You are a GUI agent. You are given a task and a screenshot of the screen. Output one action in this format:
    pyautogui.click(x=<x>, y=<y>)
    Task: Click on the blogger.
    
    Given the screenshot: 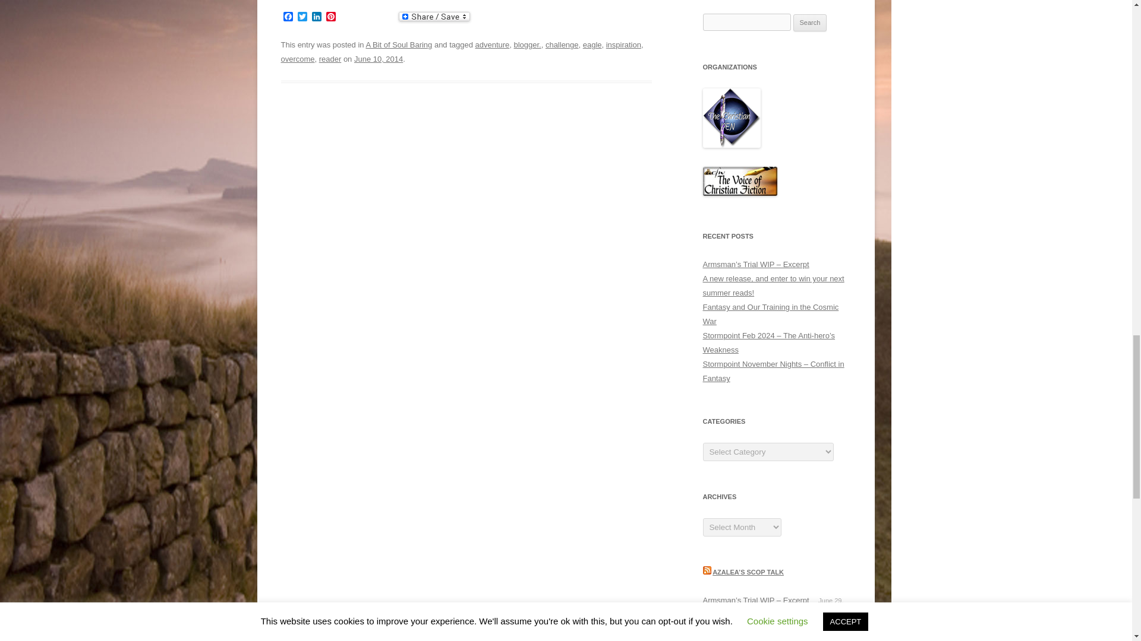 What is the action you would take?
    pyautogui.click(x=527, y=45)
    